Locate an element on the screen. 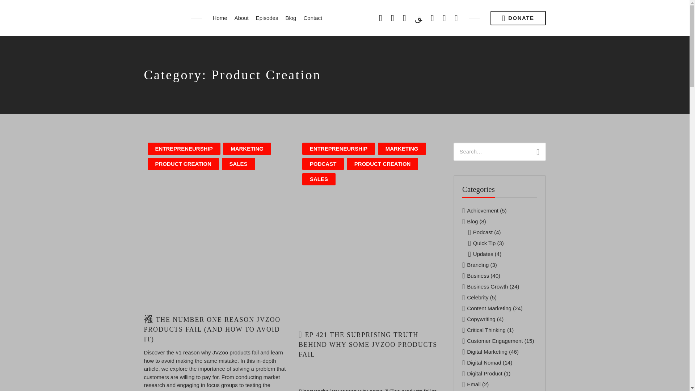  Blog is located at coordinates (290, 18).